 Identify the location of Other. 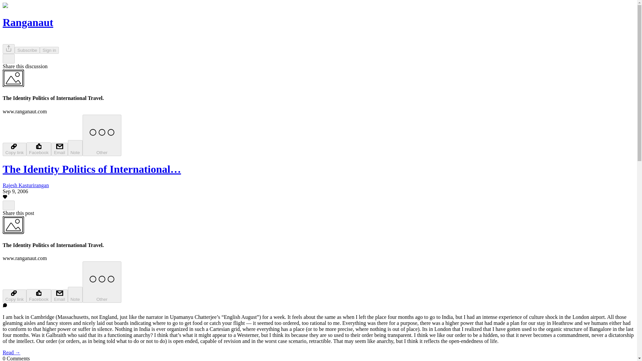
(102, 135).